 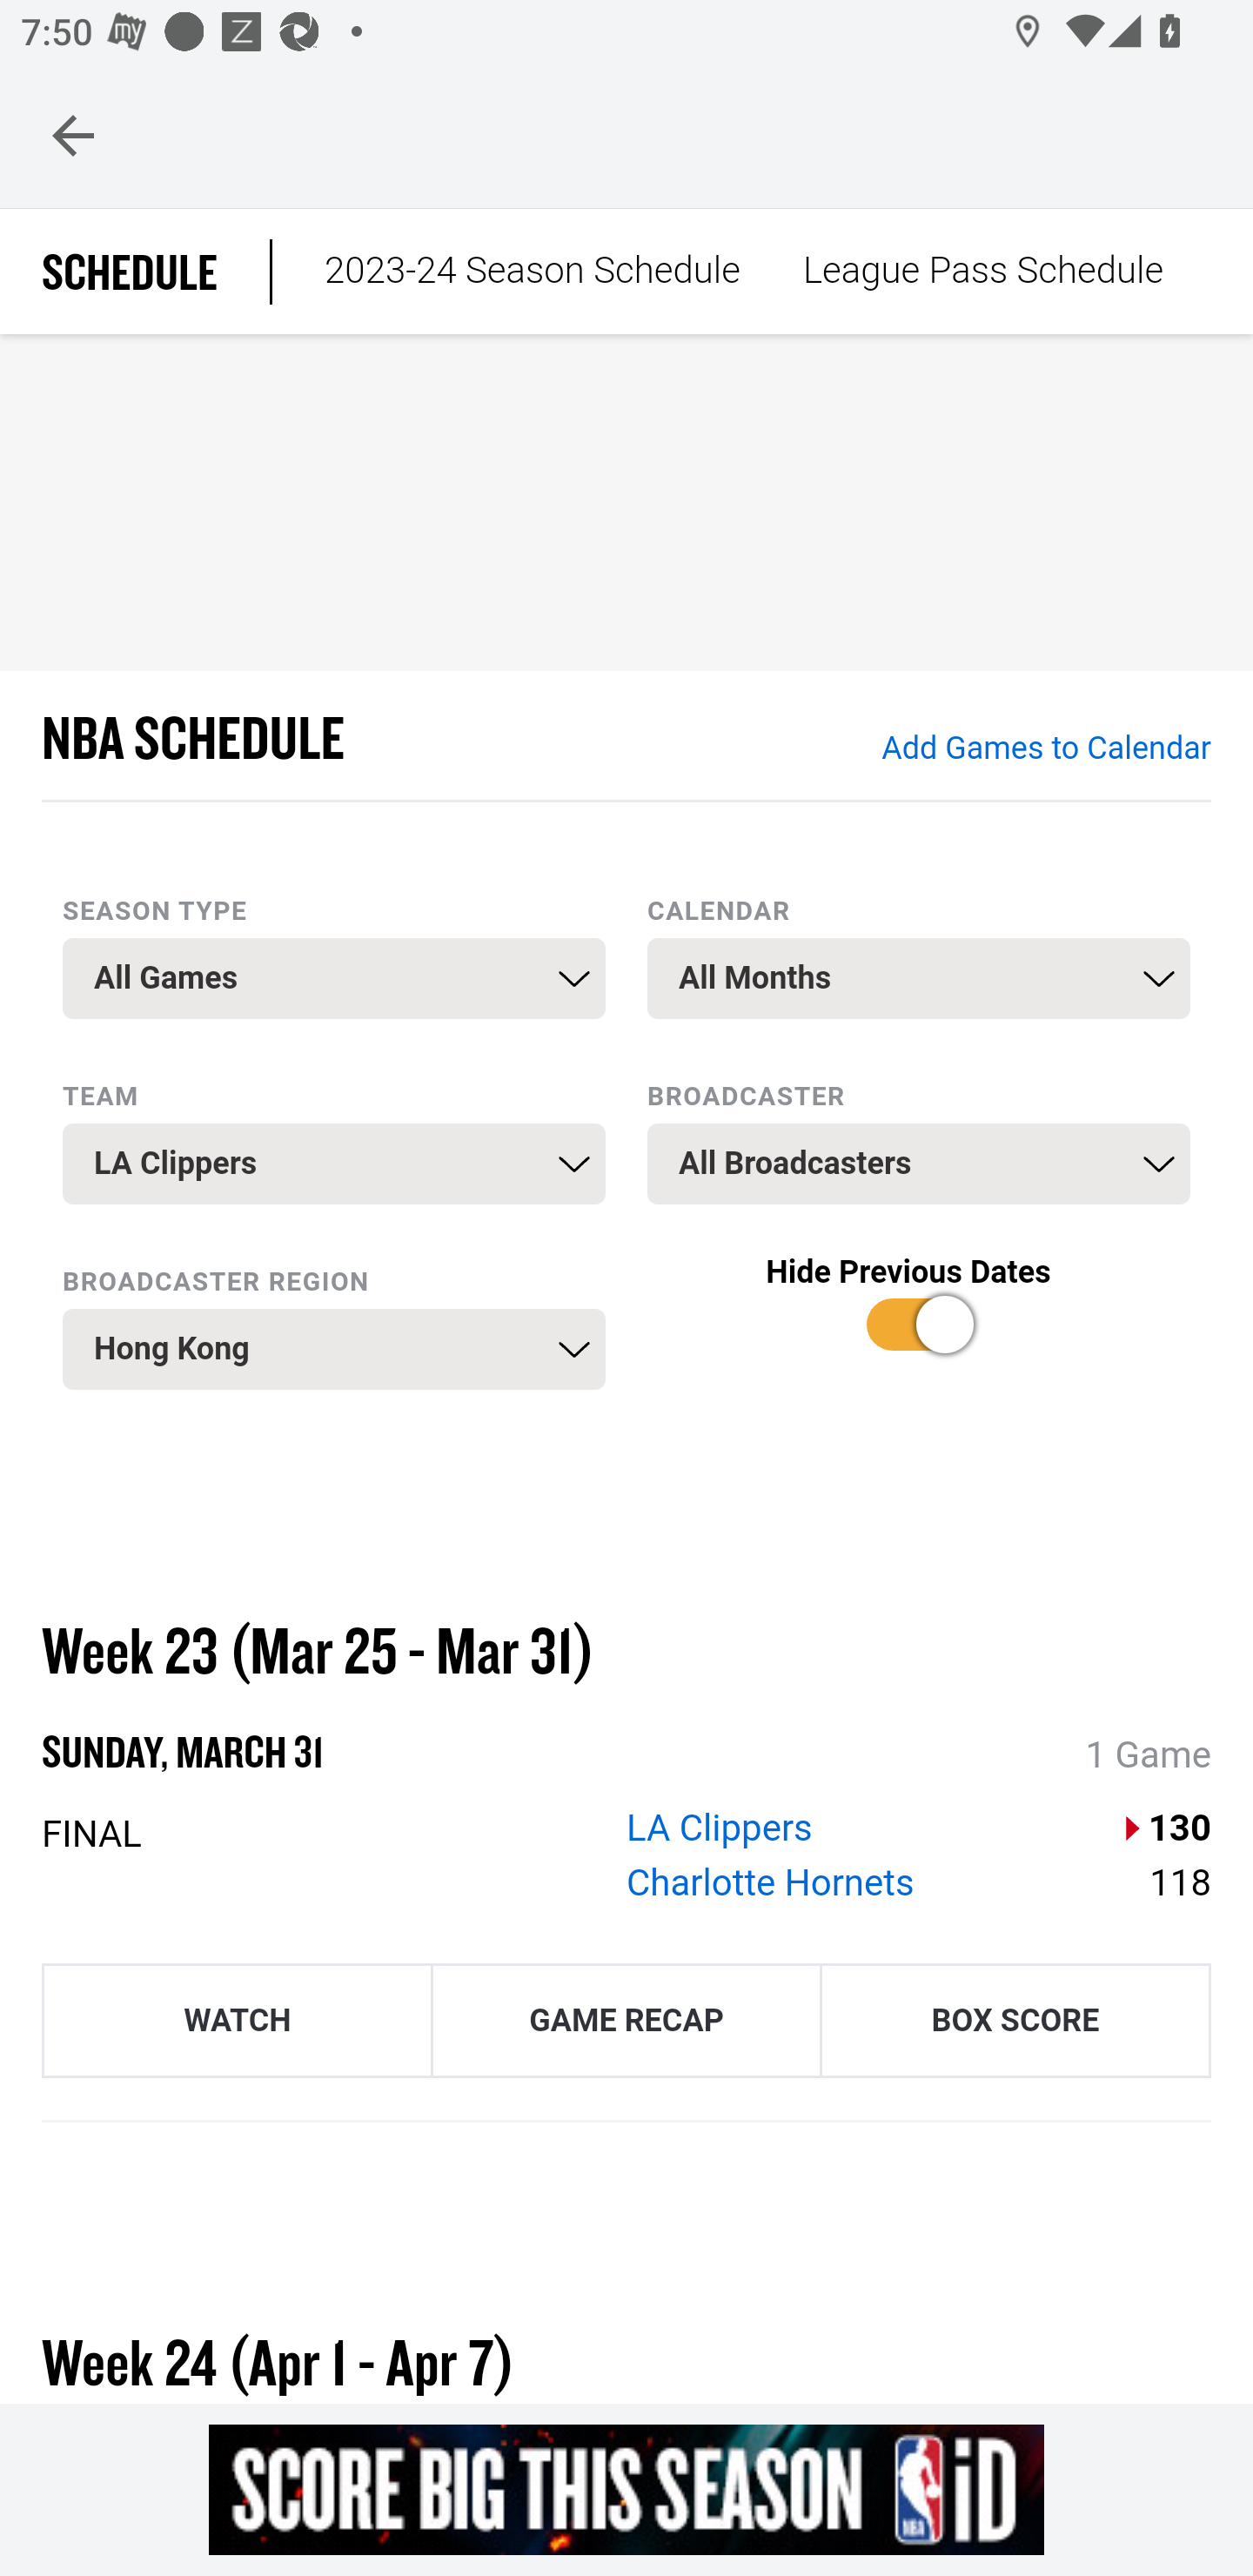 What do you see at coordinates (1045, 749) in the screenshot?
I see `Add Games to Calendar` at bounding box center [1045, 749].